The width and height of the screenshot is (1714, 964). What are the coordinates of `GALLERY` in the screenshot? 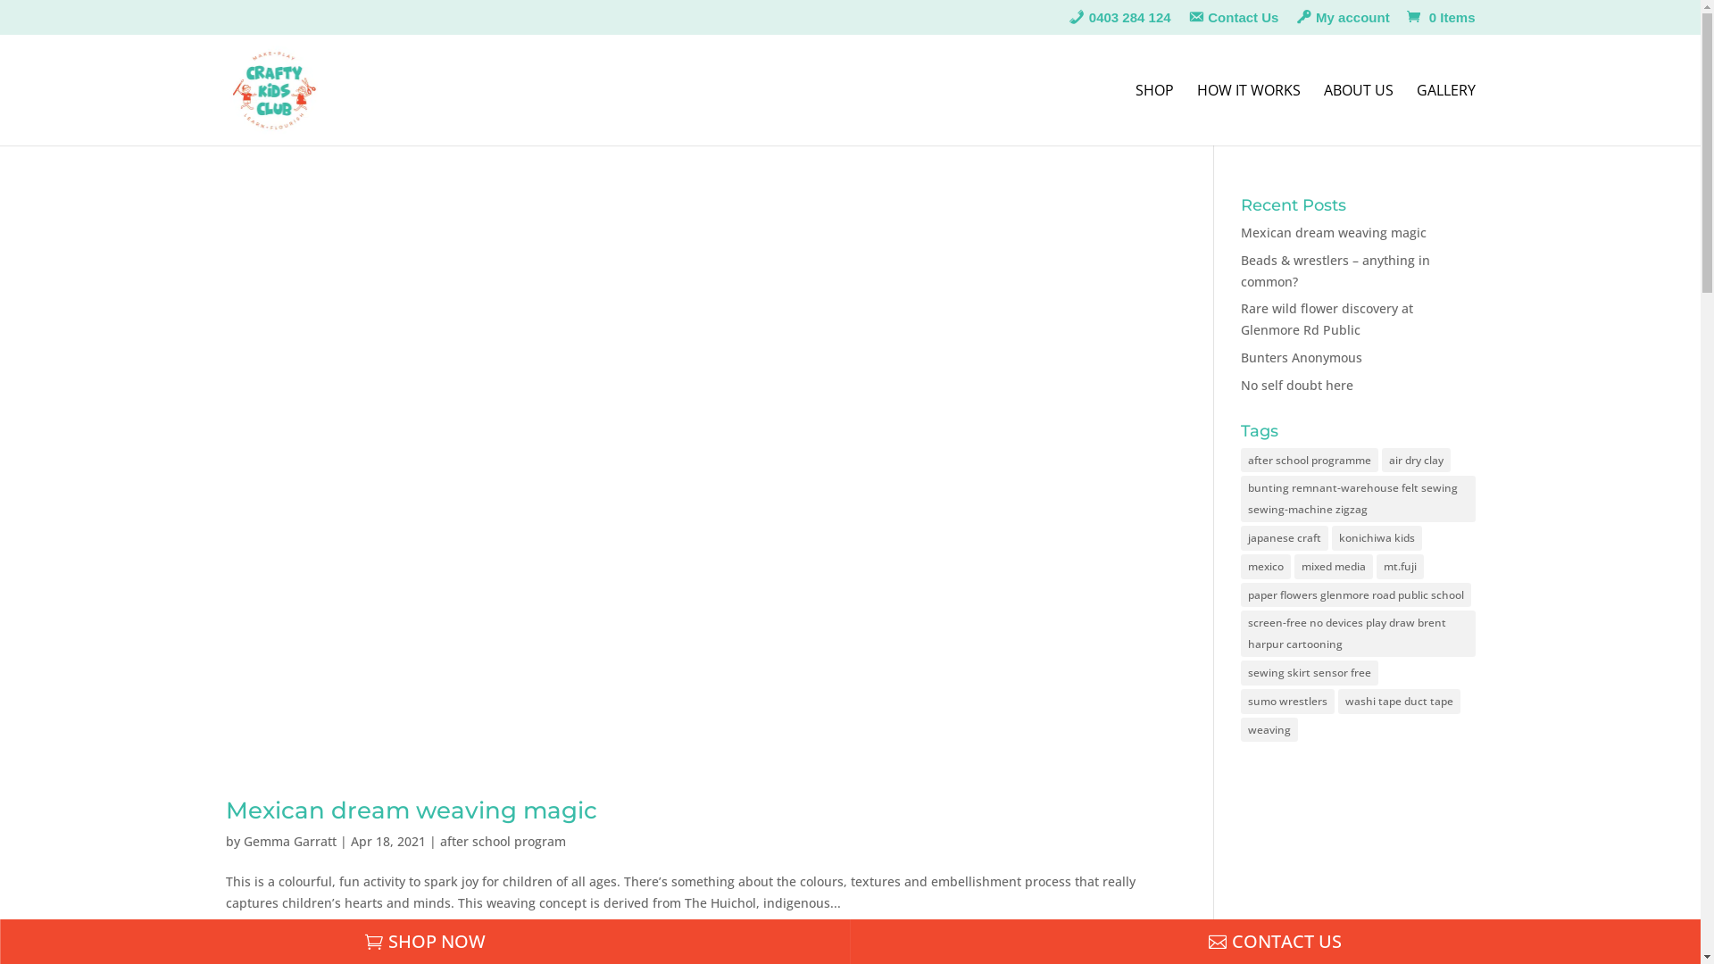 It's located at (1445, 114).